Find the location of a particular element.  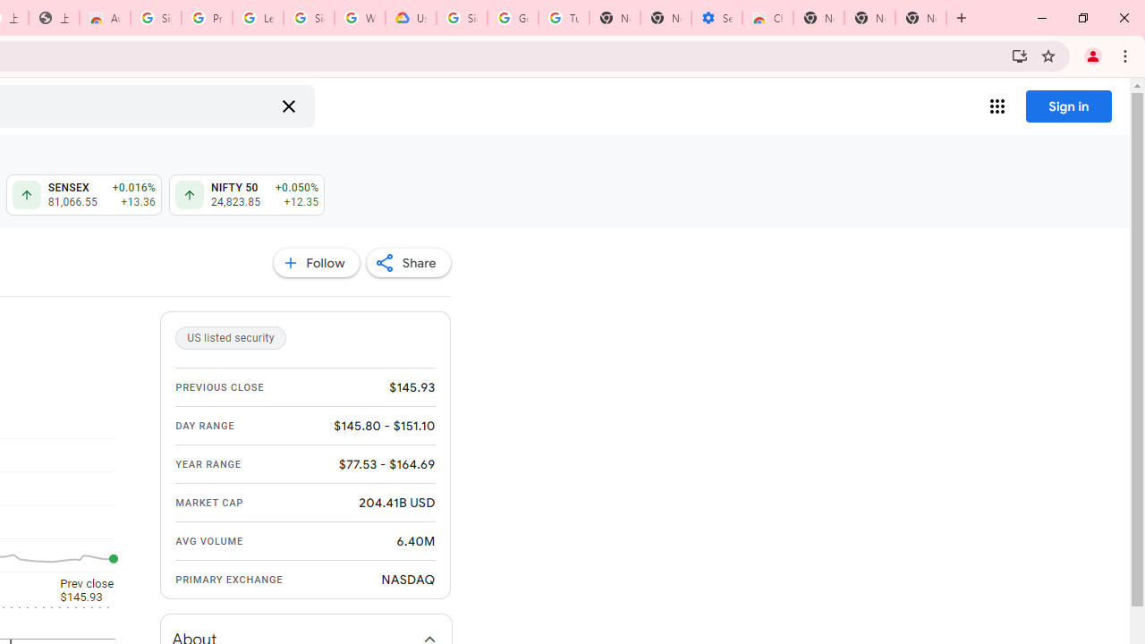

NIFTY 50 24,823.85 Up by 0.020% +12.35 is located at coordinates (247, 195).